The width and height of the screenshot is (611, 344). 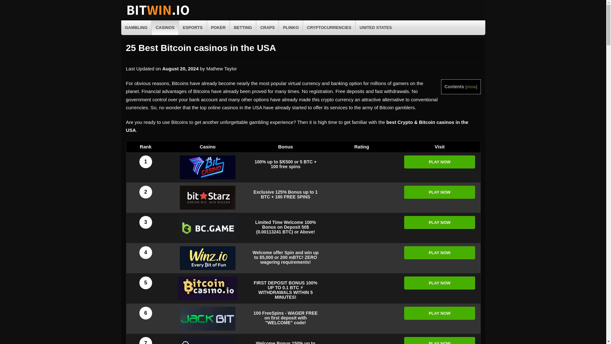 I want to click on JackBit, so click(x=207, y=319).